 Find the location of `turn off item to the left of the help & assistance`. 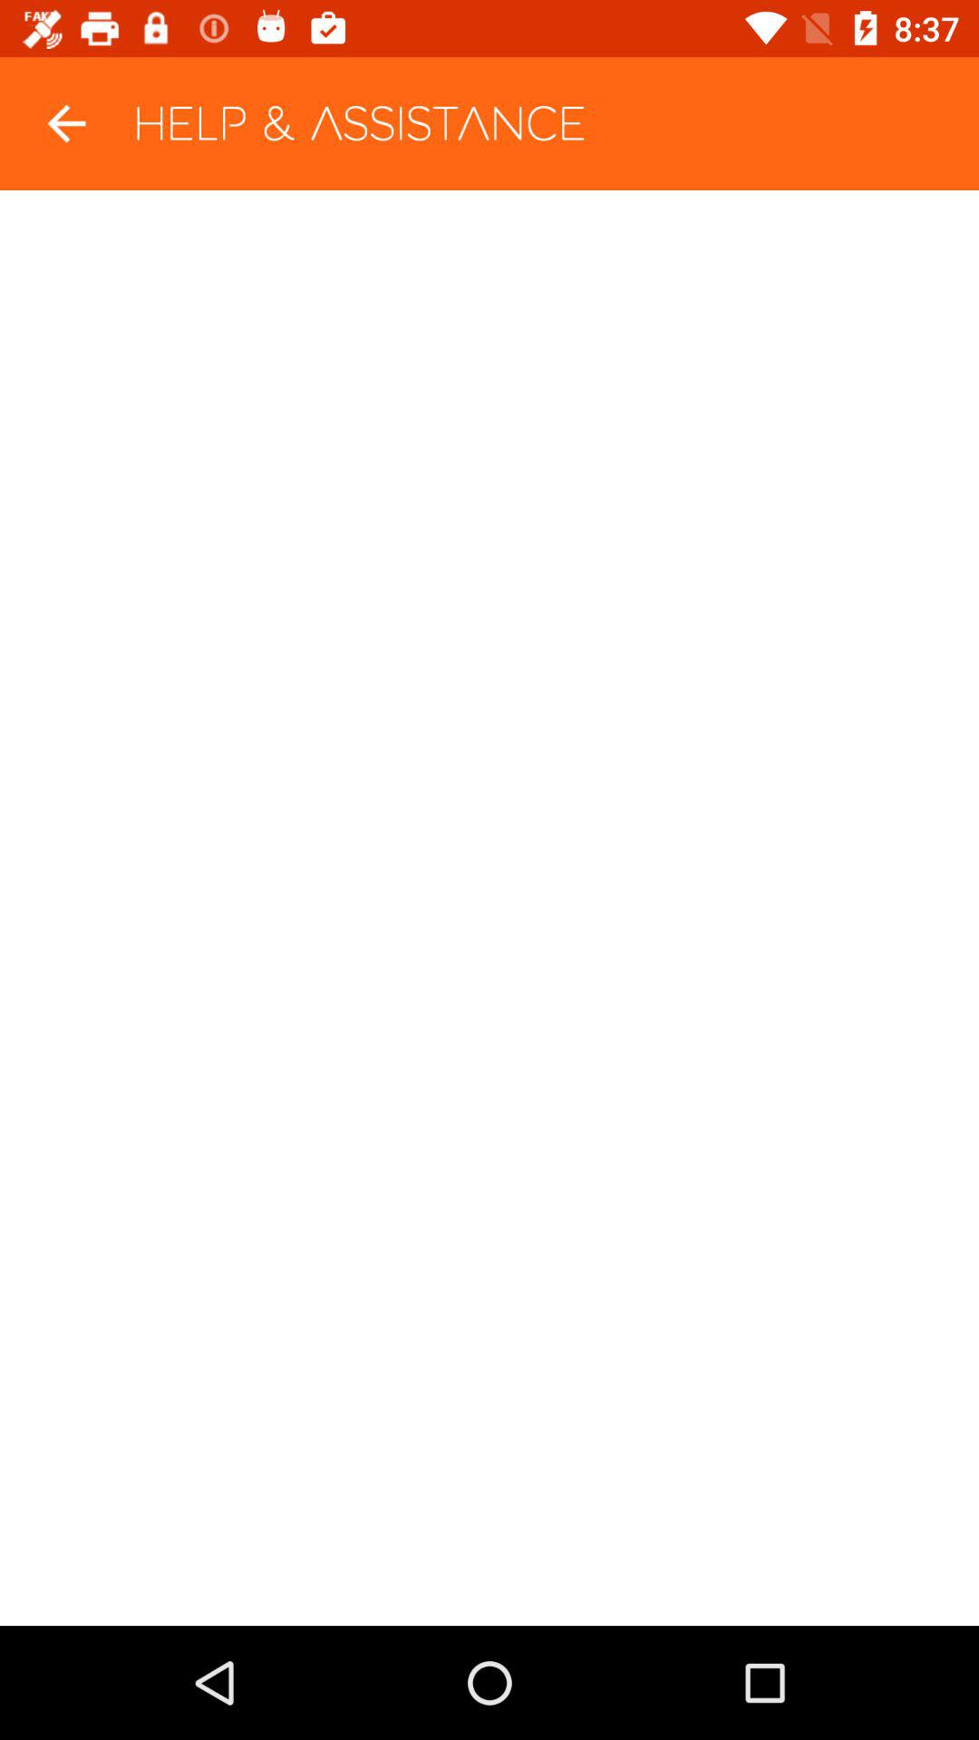

turn off item to the left of the help & assistance is located at coordinates (66, 123).